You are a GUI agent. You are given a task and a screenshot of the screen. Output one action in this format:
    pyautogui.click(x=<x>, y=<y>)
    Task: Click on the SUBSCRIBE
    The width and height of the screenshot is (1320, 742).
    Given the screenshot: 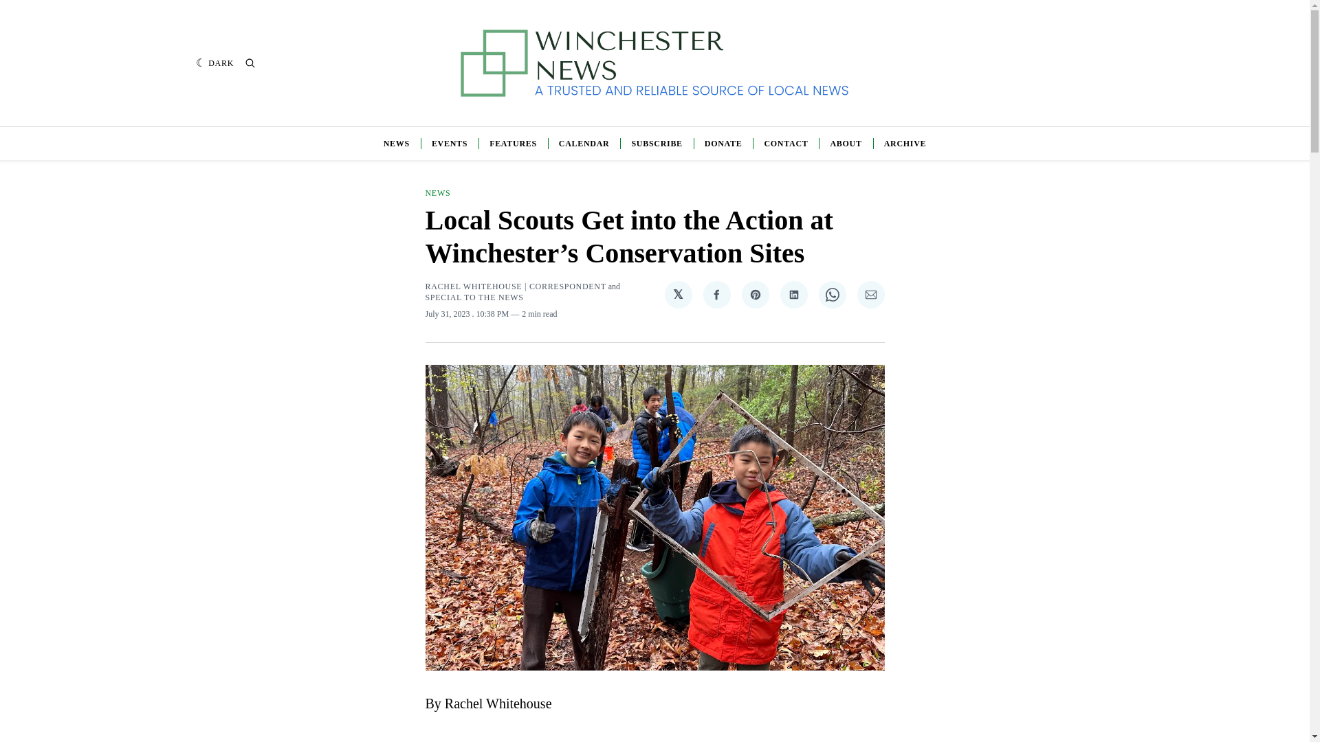 What is the action you would take?
    pyautogui.click(x=656, y=143)
    